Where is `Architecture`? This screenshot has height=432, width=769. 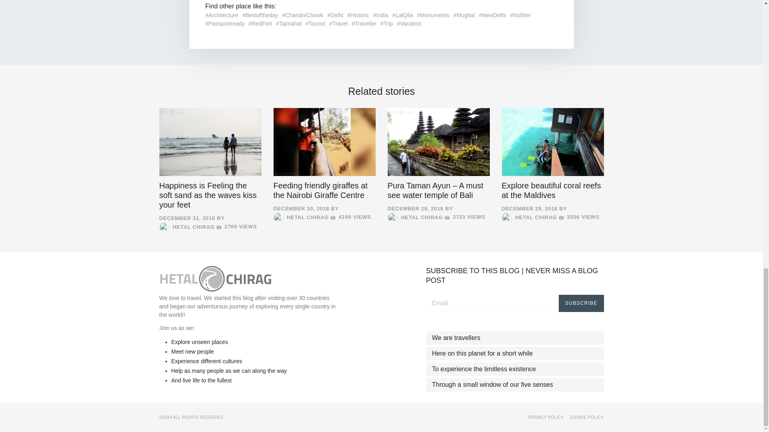 Architecture is located at coordinates (222, 15).